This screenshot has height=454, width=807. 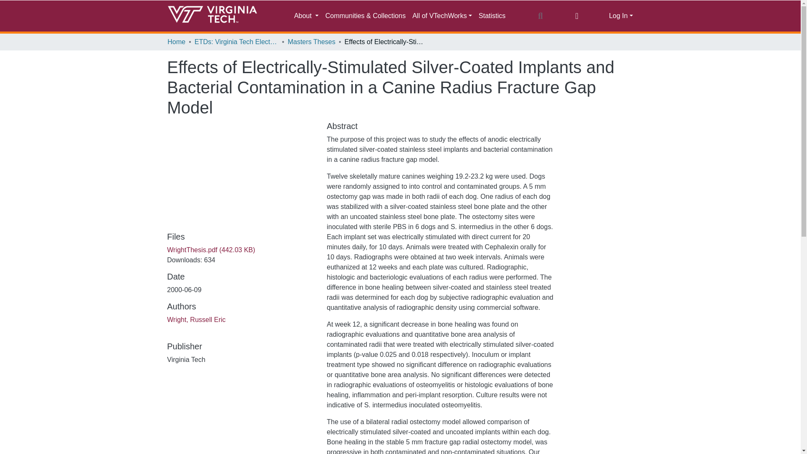 I want to click on Wright, Russell Eric, so click(x=196, y=319).